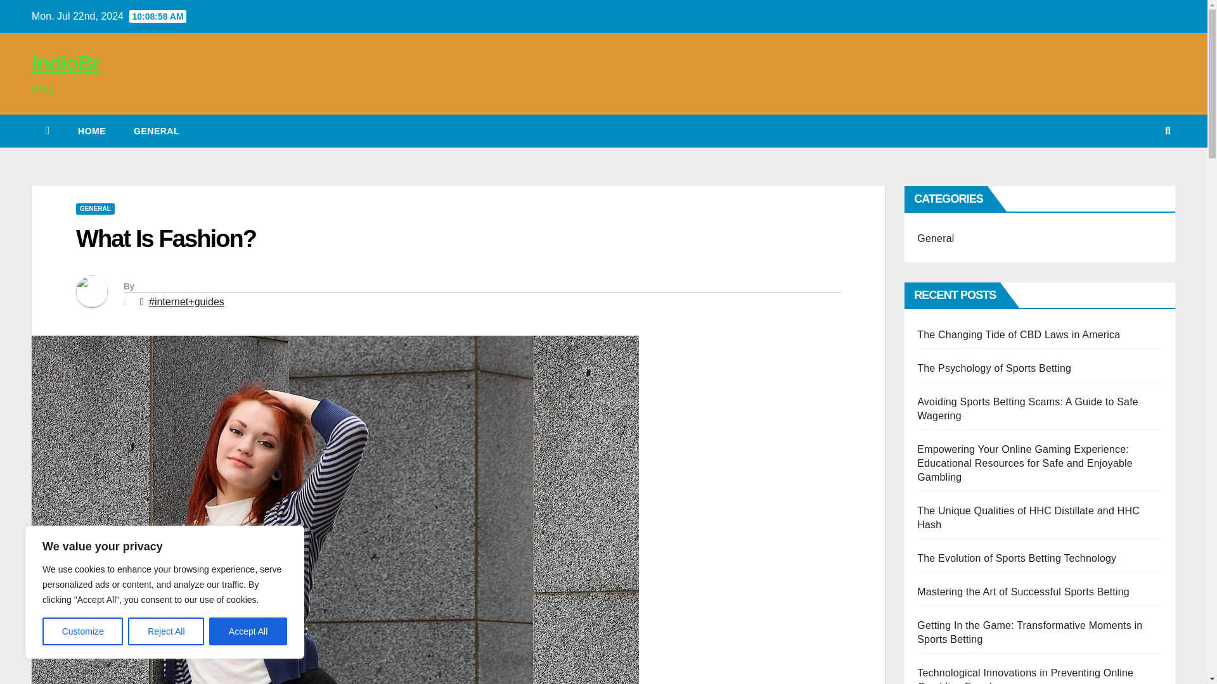  I want to click on Customize, so click(82, 631).